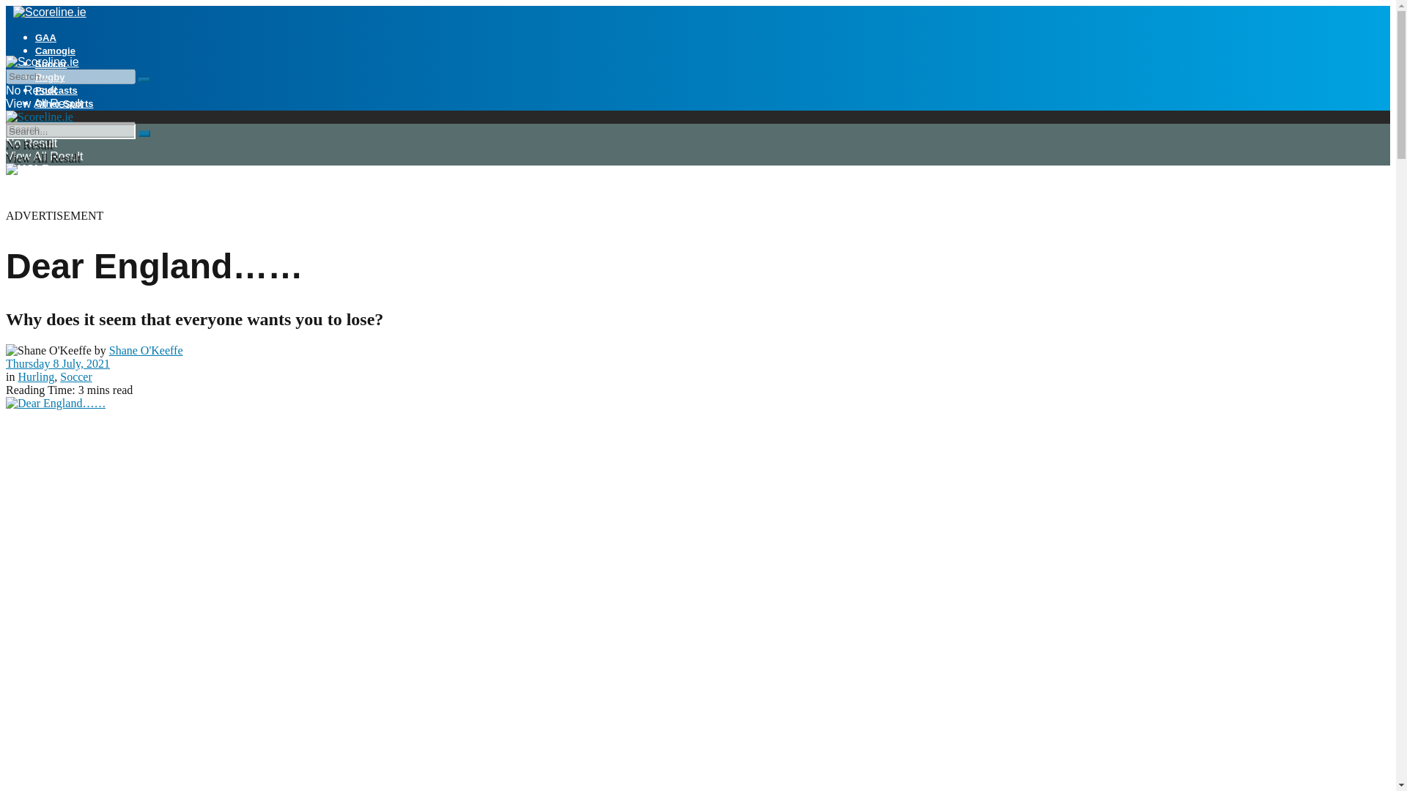 Image resolution: width=1407 pixels, height=791 pixels. What do you see at coordinates (50, 78) in the screenshot?
I see `Rugby` at bounding box center [50, 78].